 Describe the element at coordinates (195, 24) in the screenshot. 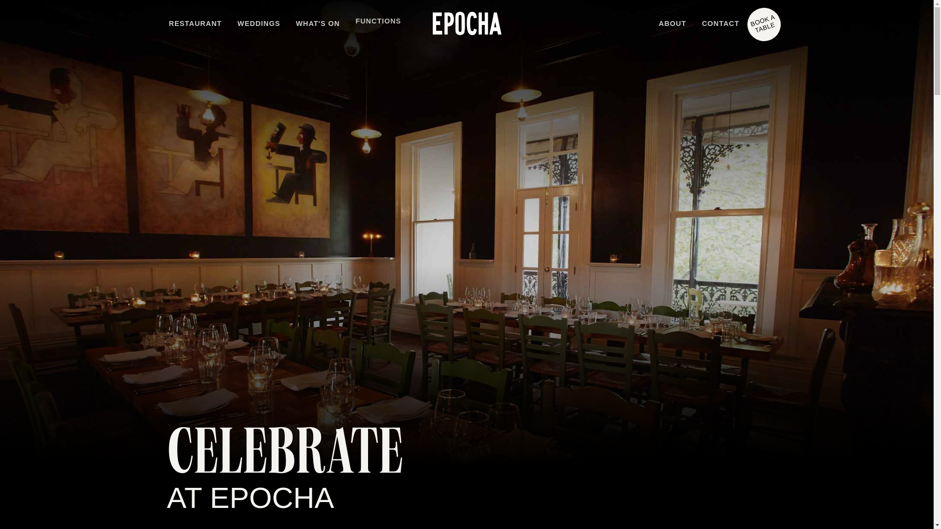

I see `RESTAURANT` at that location.